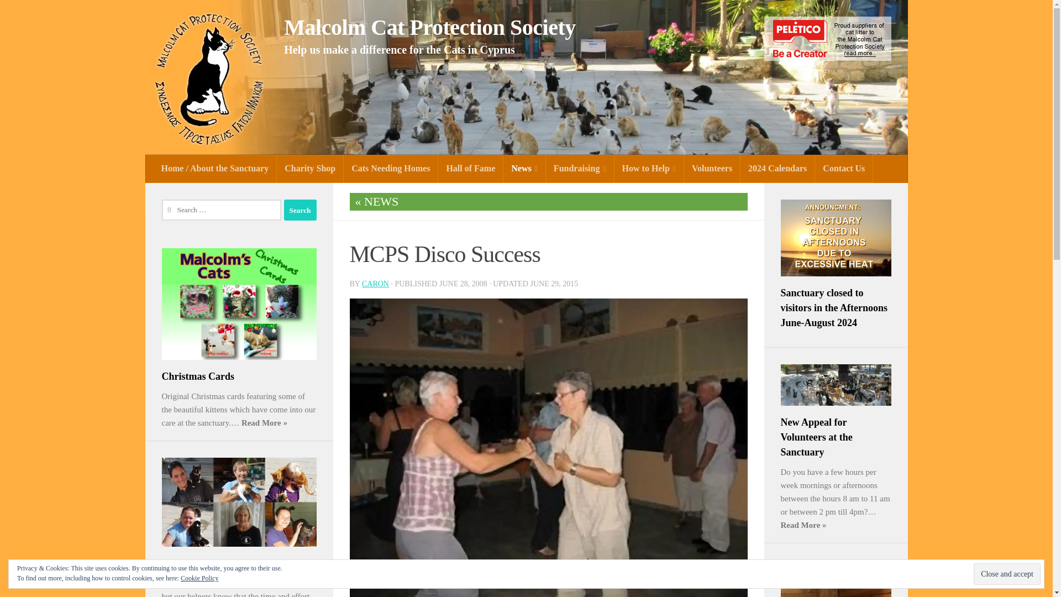 This screenshot has width=1061, height=597. What do you see at coordinates (300, 210) in the screenshot?
I see `Search` at bounding box center [300, 210].